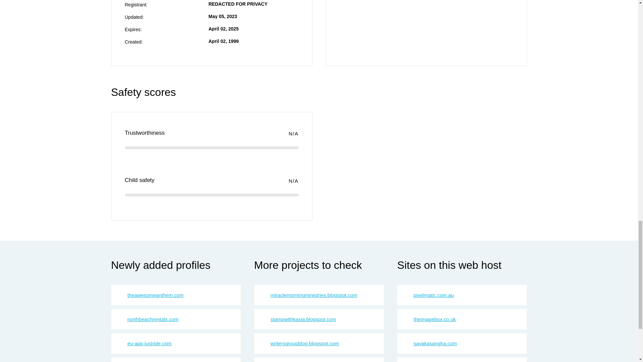  I want to click on theawesomeanthem.com, so click(155, 295).